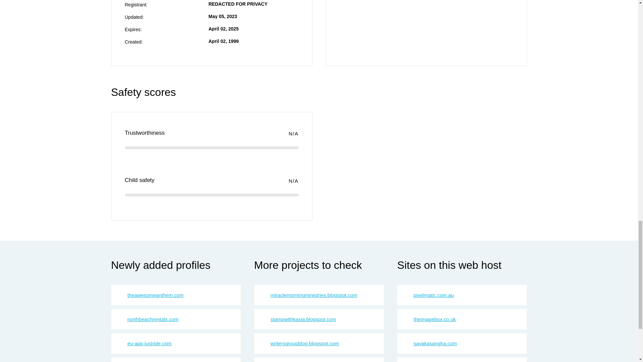  I want to click on theawesomeanthem.com, so click(155, 295).